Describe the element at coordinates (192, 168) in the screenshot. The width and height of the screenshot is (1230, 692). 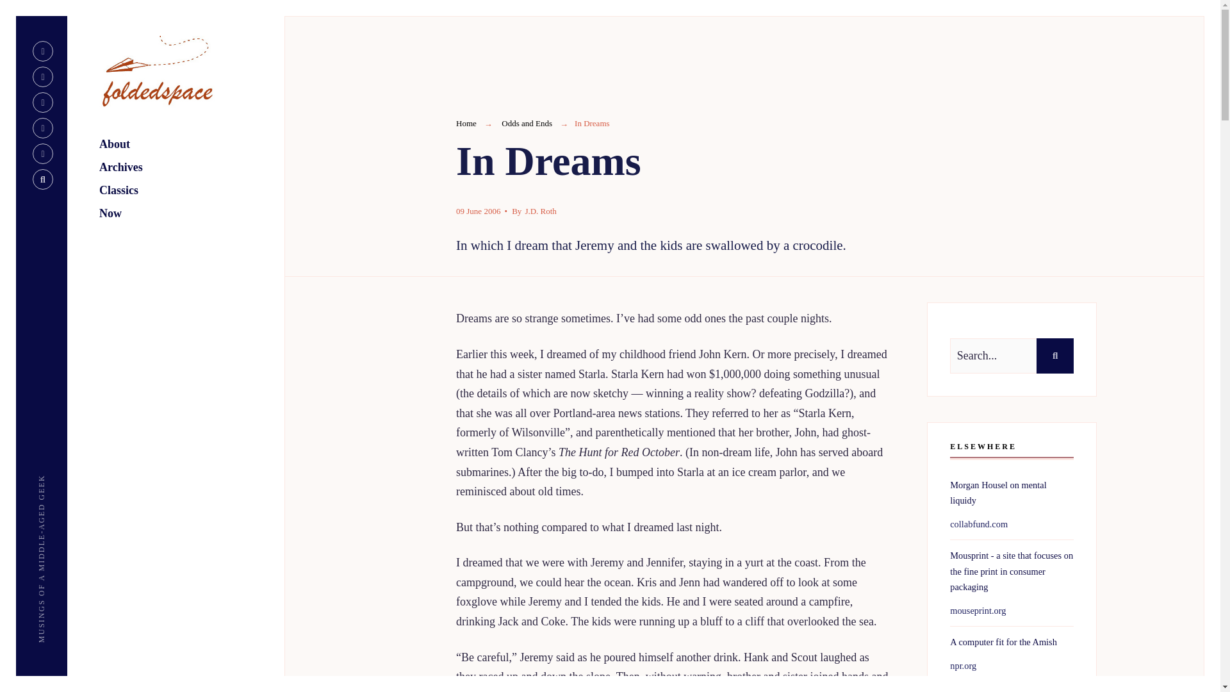
I see `Archives` at that location.